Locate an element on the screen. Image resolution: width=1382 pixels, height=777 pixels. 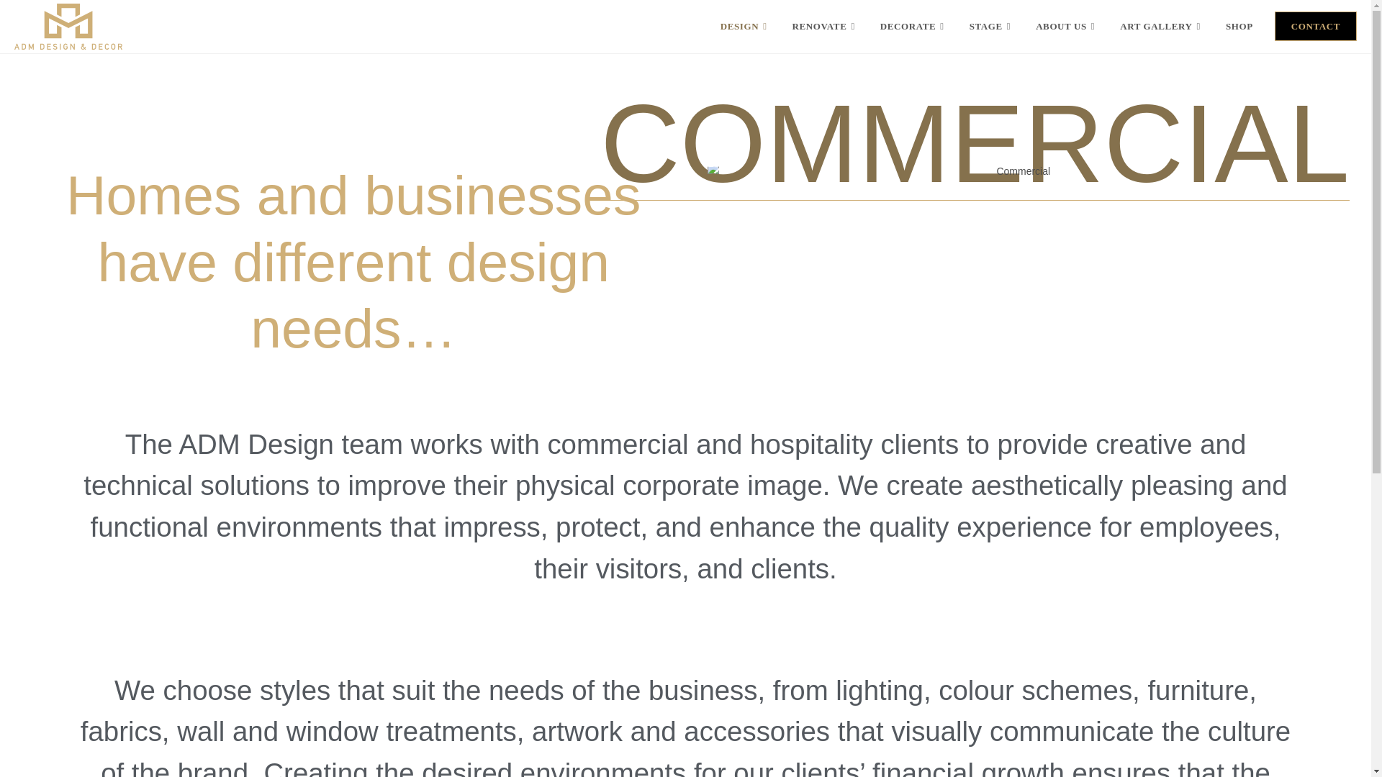
DECORATE is located at coordinates (914, 27).